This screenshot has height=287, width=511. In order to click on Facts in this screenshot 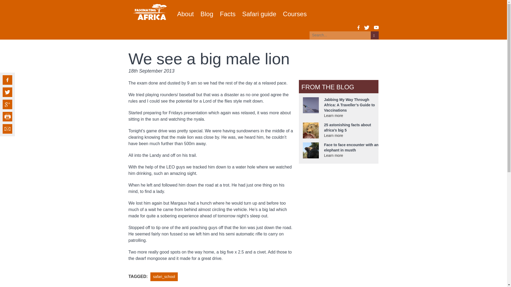, I will do `click(228, 14)`.